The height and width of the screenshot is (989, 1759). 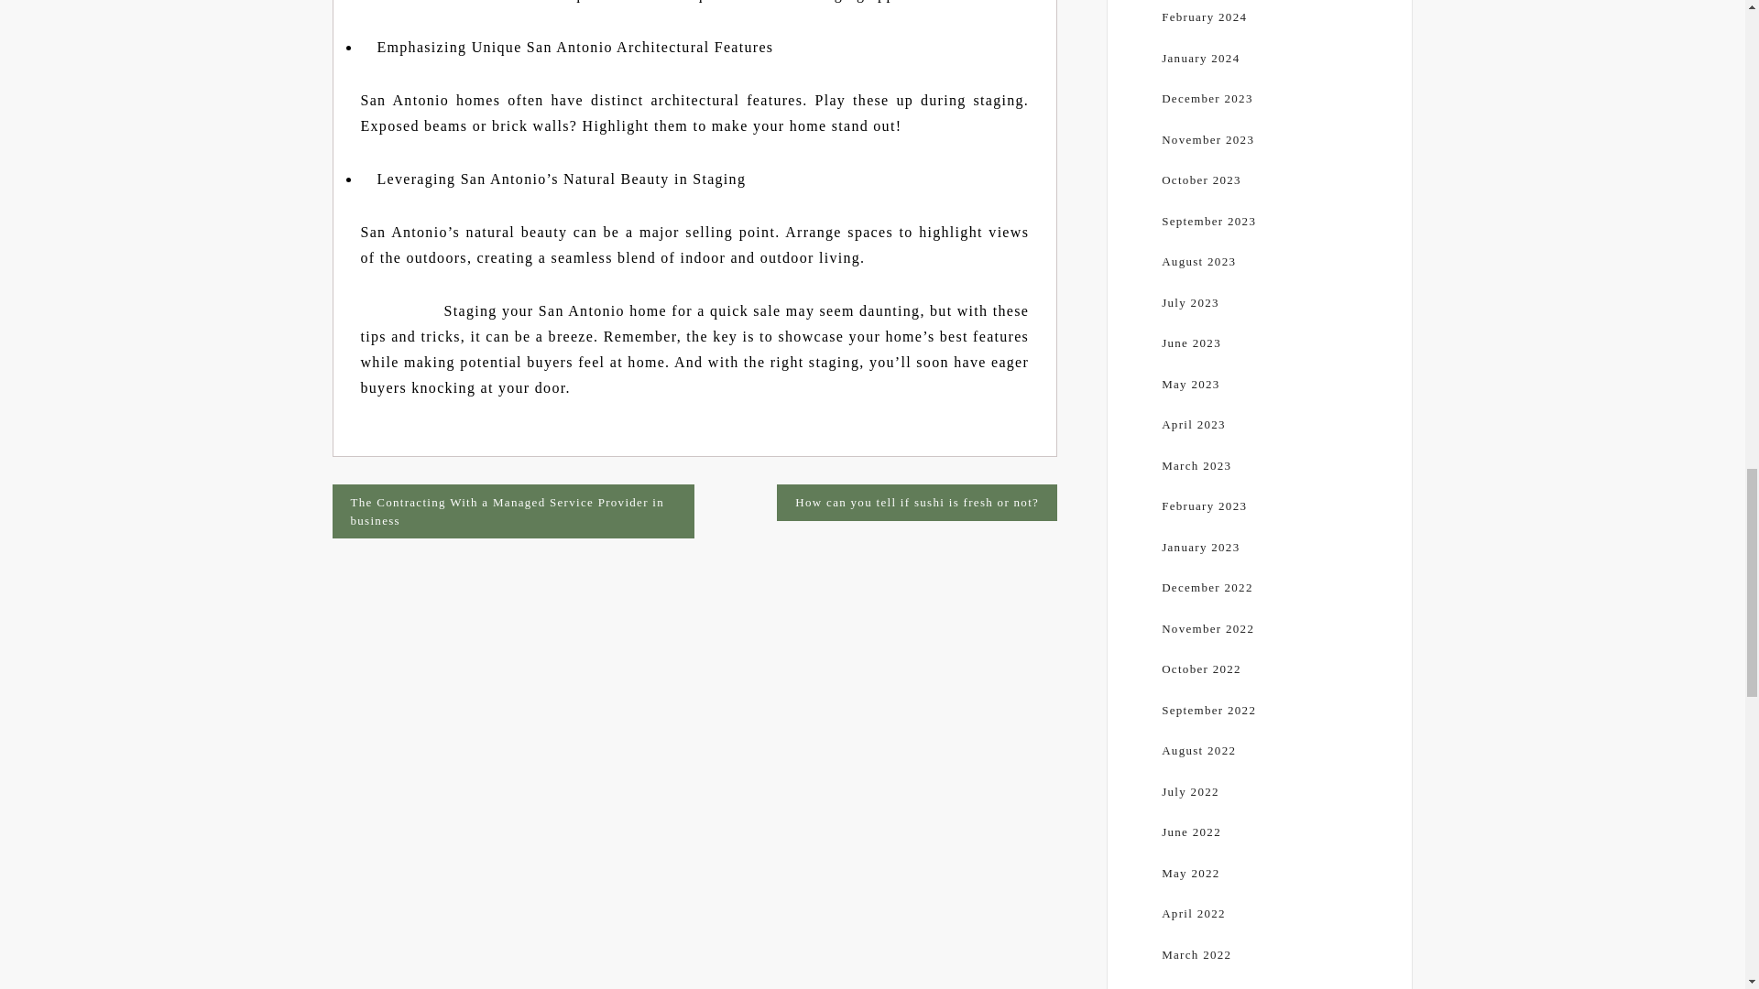 I want to click on August 2023, so click(x=1198, y=260).